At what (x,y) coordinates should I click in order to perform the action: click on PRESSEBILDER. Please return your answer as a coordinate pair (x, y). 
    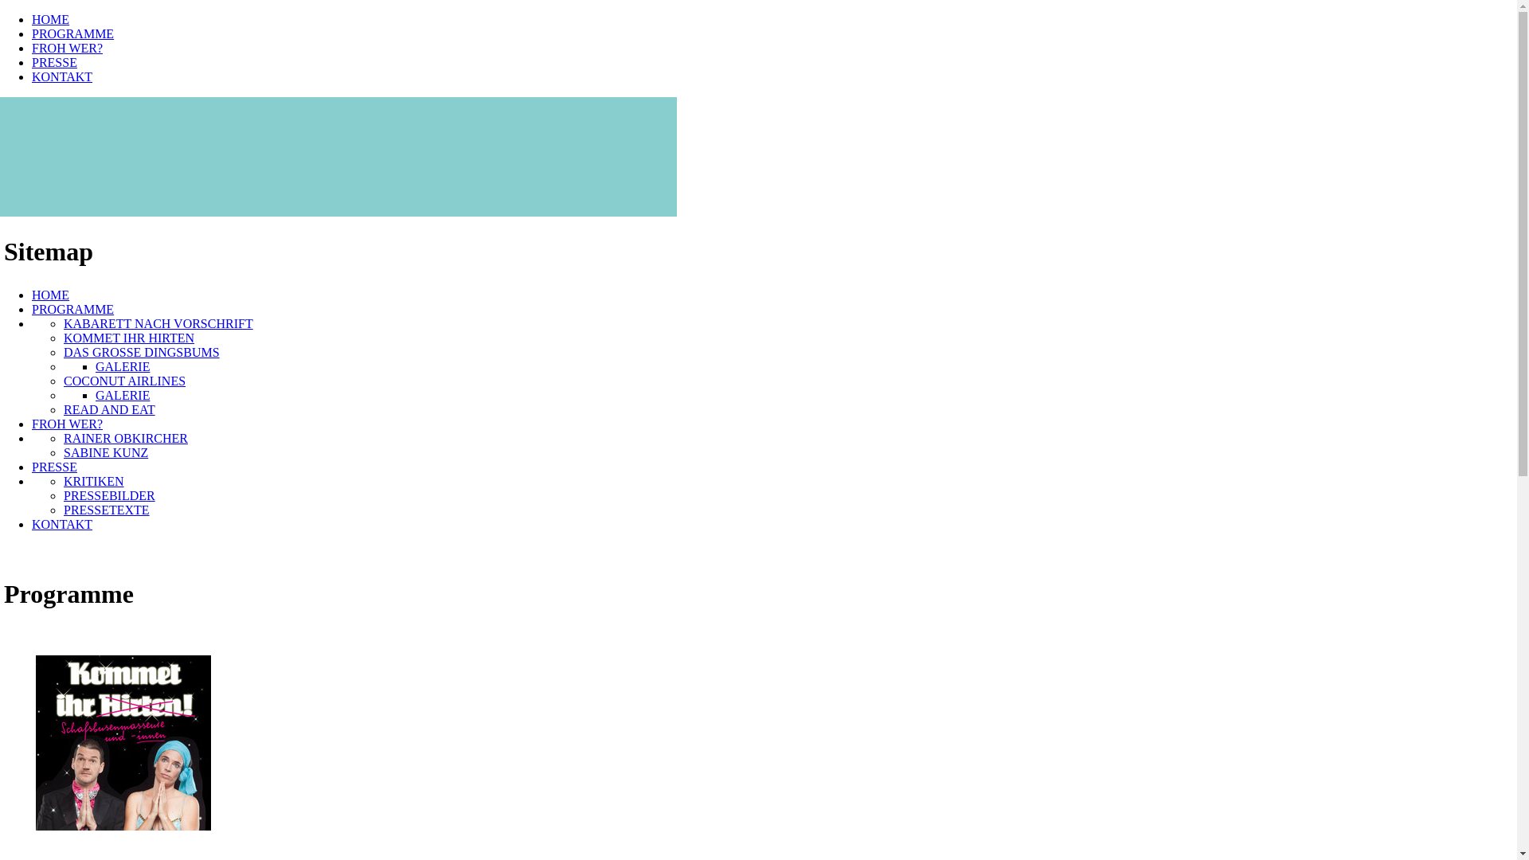
    Looking at the image, I should click on (110, 495).